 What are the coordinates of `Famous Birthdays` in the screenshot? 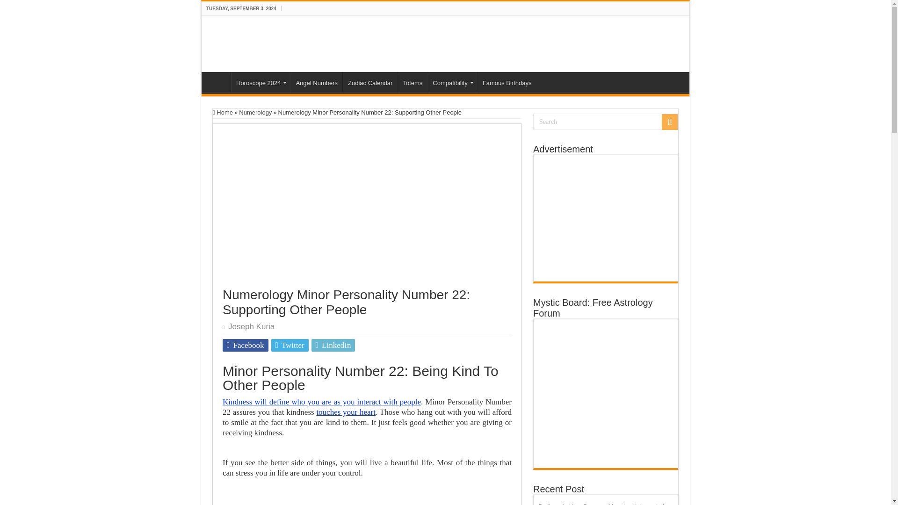 It's located at (507, 81).